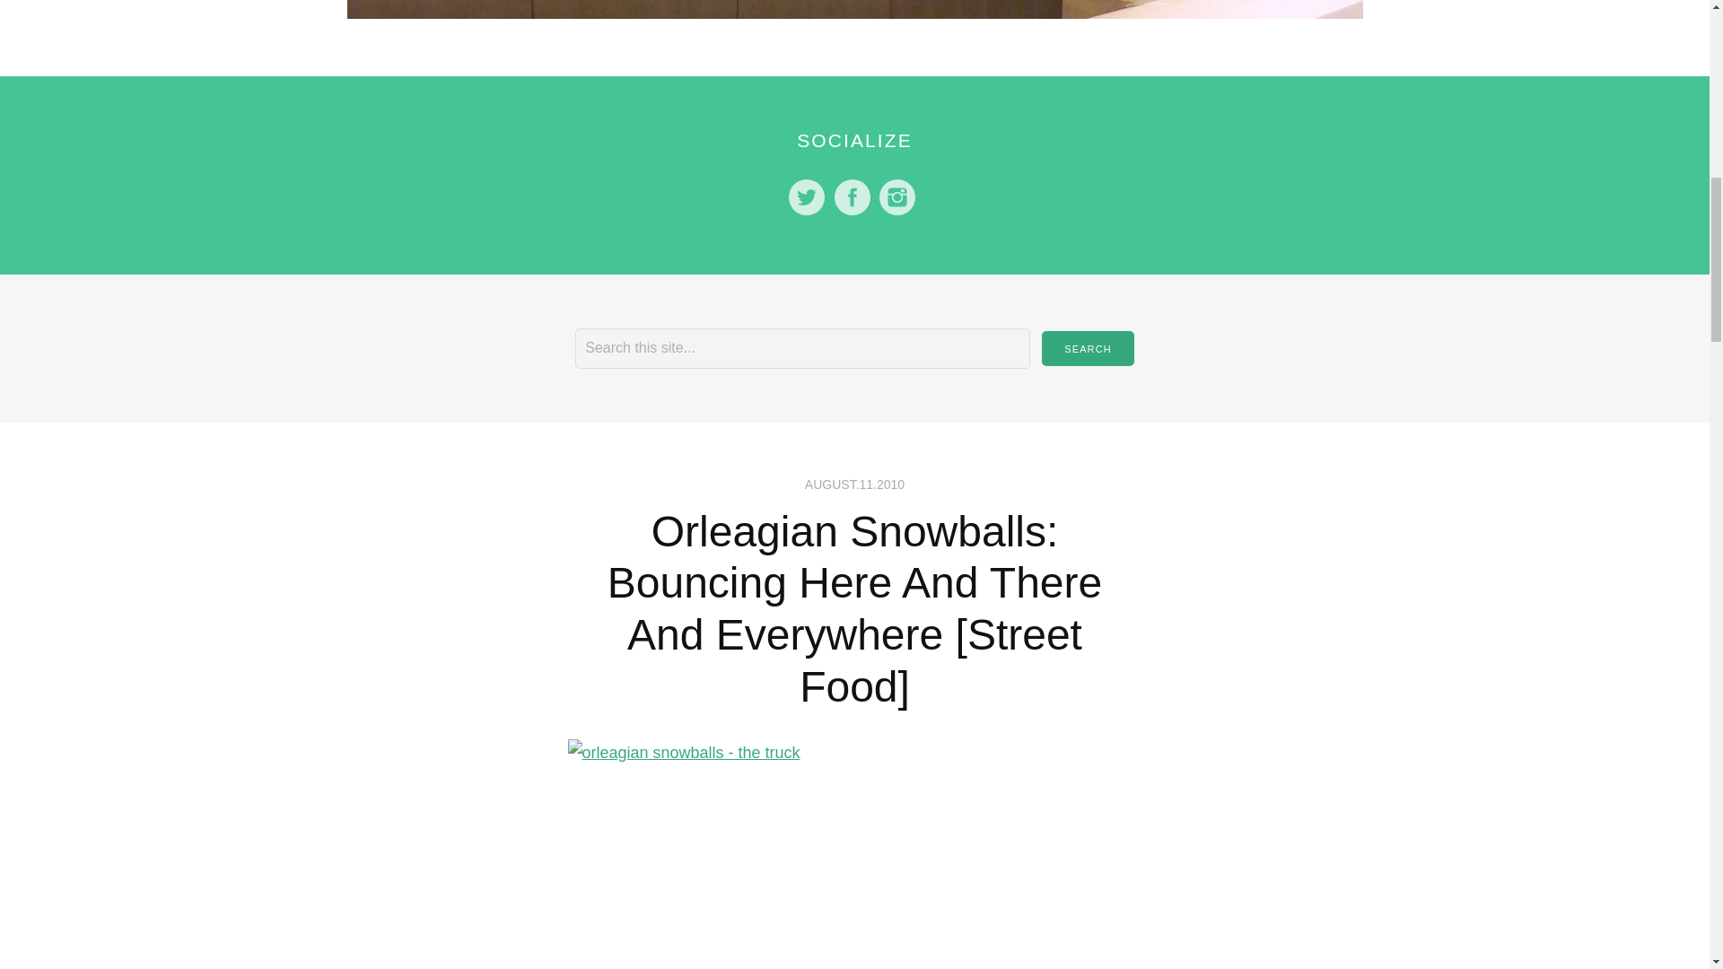 The width and height of the screenshot is (1723, 969). I want to click on orleagian snowballs - the truck by foodiebuddha, on Flickr, so click(854, 854).